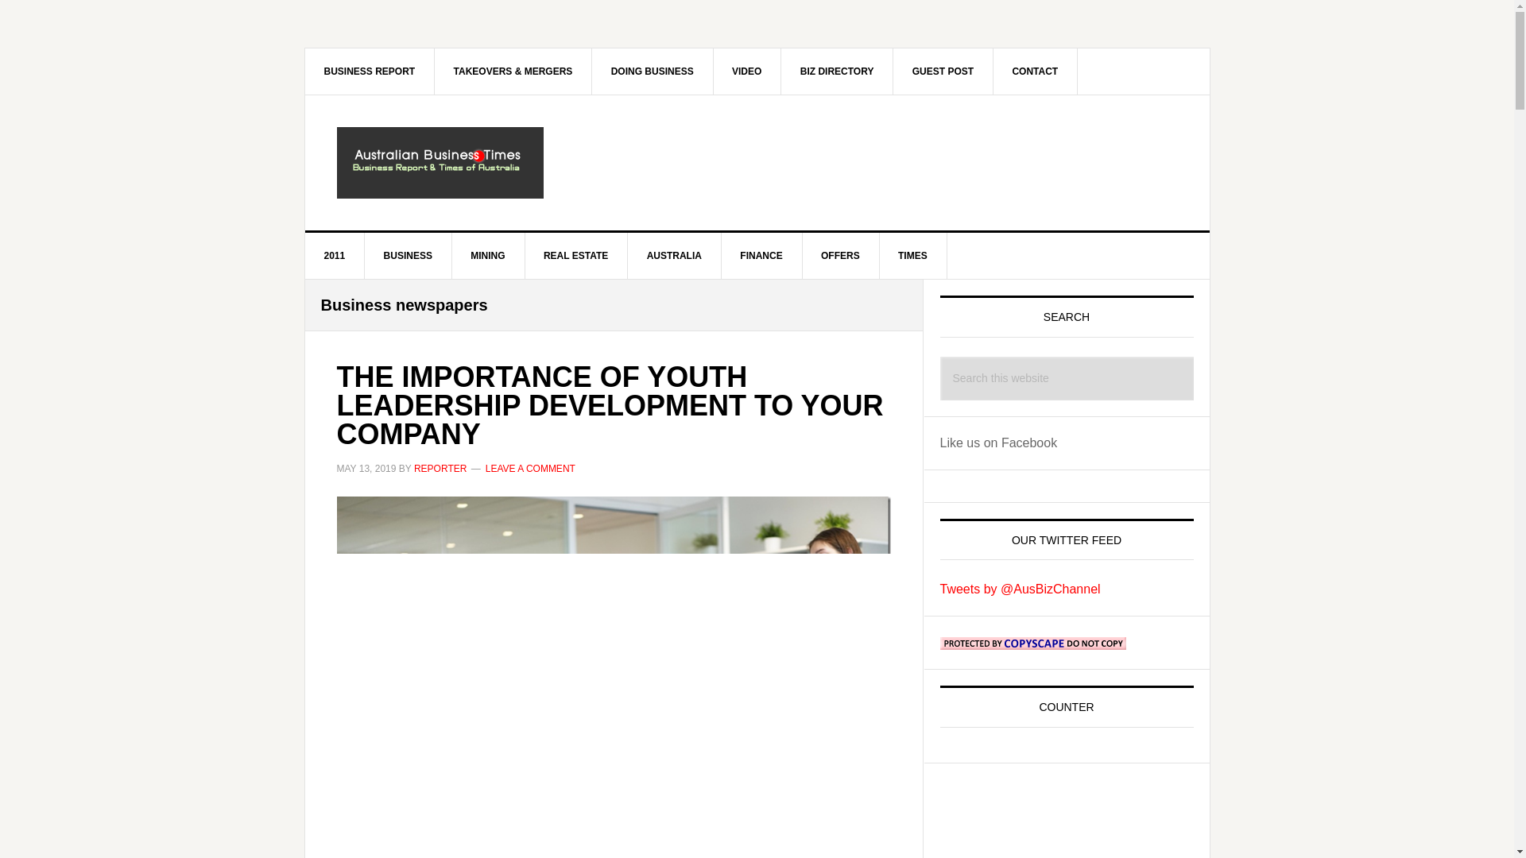 This screenshot has width=1526, height=858. Describe the element at coordinates (529, 469) in the screenshot. I see `LEAVE A COMMENT` at that location.